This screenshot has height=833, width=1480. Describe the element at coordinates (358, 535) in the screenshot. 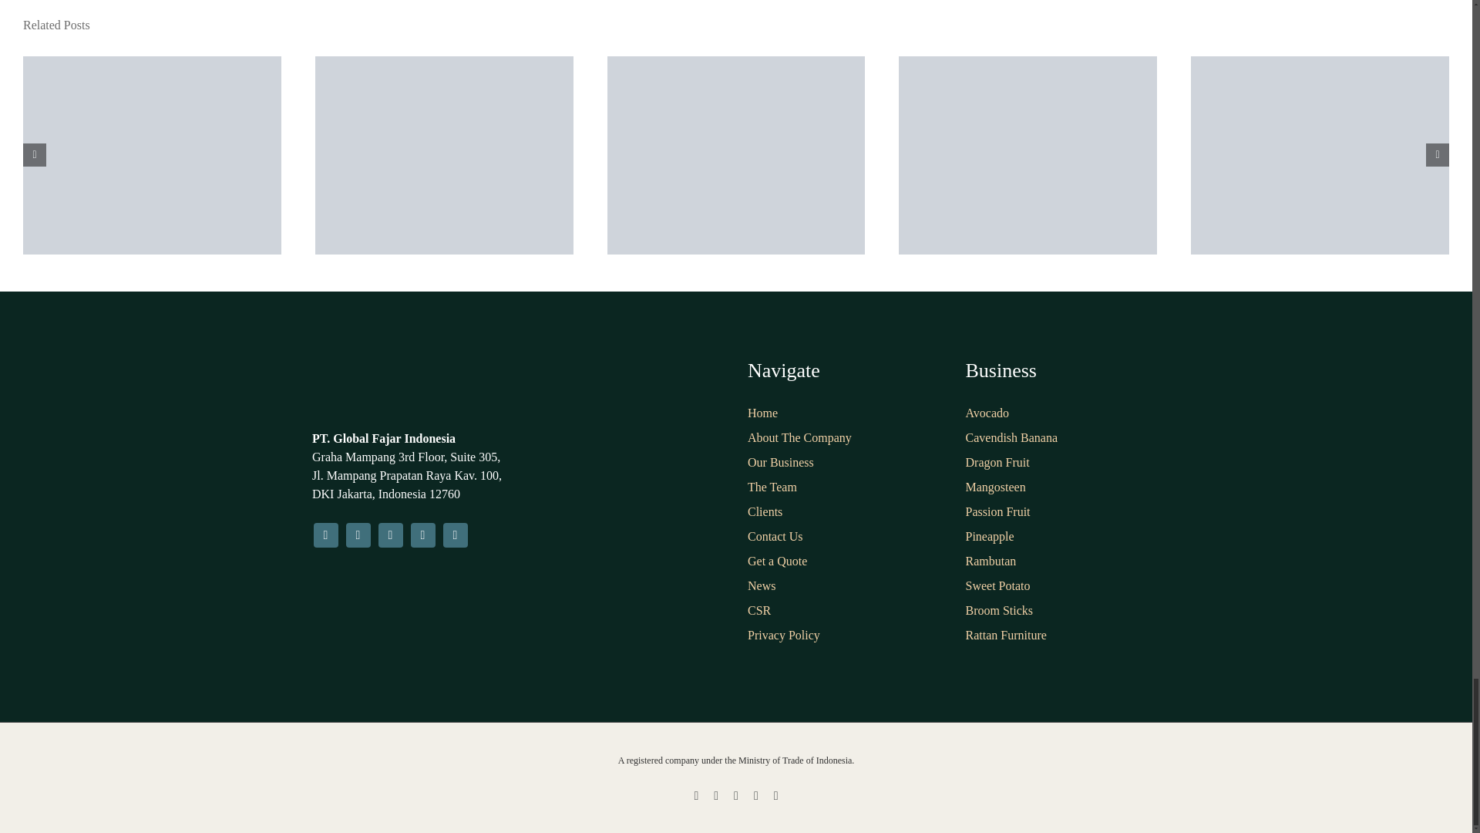

I see `Instagram` at that location.